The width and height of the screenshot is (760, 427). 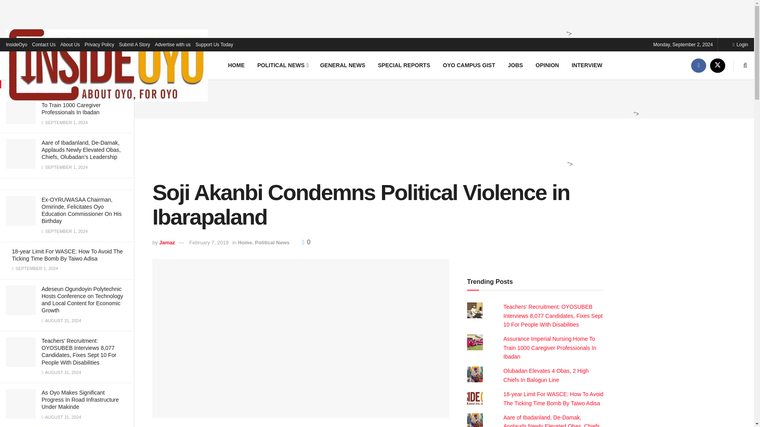 What do you see at coordinates (119, 7) in the screenshot?
I see `Filter` at bounding box center [119, 7].